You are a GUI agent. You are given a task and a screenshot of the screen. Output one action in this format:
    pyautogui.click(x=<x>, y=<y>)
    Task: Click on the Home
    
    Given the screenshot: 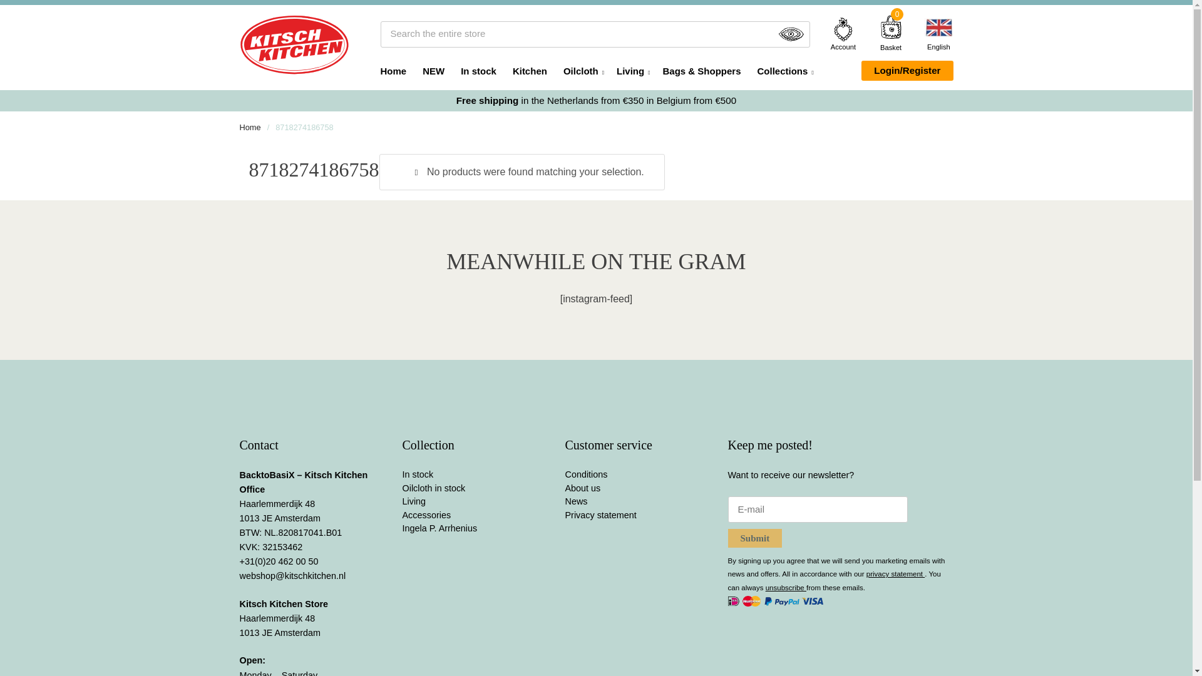 What is the action you would take?
    pyautogui.click(x=394, y=70)
    